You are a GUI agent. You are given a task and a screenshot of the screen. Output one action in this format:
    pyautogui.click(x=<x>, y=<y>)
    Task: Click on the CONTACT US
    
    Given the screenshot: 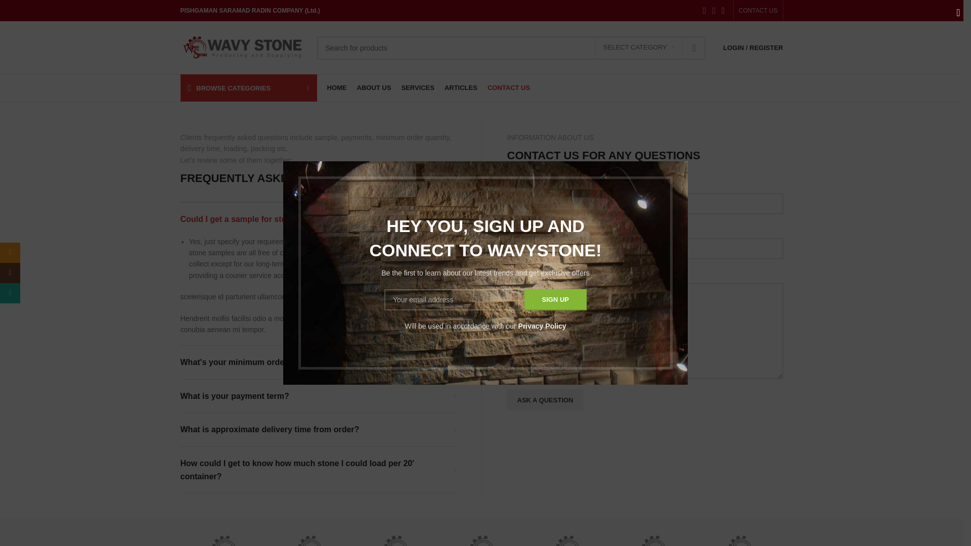 What is the action you would take?
    pyautogui.click(x=758, y=11)
    